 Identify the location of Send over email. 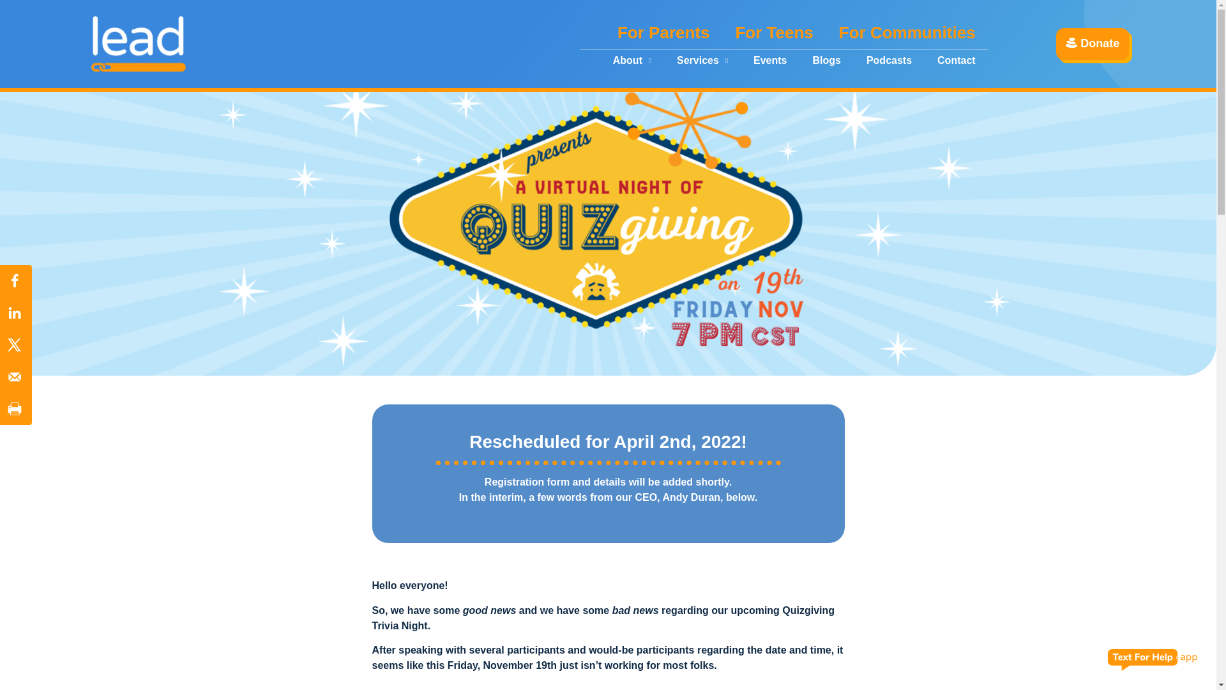
(15, 376).